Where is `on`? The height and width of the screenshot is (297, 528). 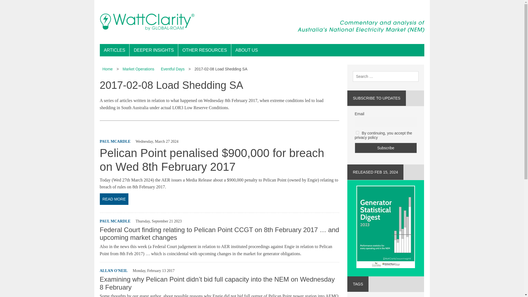
on is located at coordinates (358, 133).